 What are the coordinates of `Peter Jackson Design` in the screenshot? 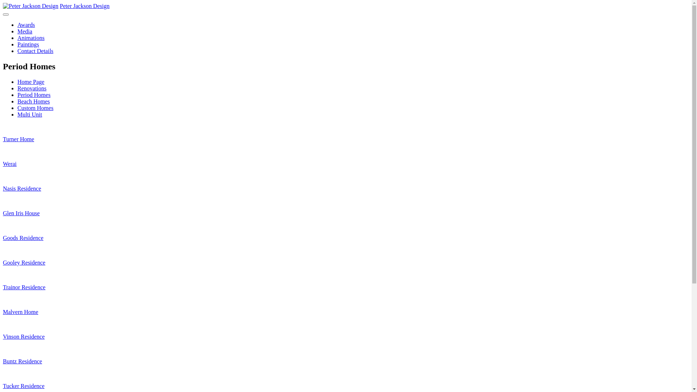 It's located at (85, 6).